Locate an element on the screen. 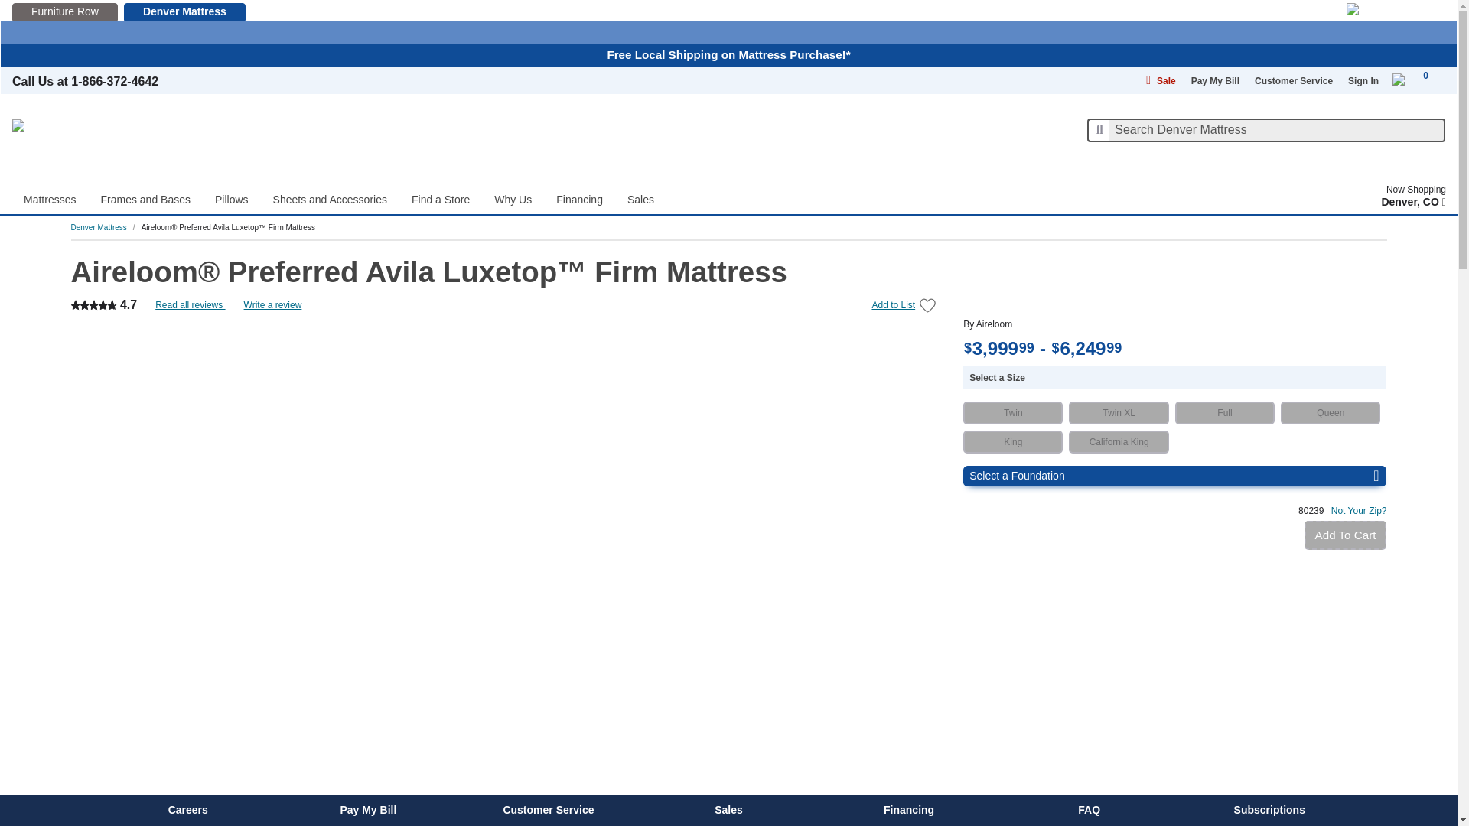  Full is located at coordinates (1225, 413).